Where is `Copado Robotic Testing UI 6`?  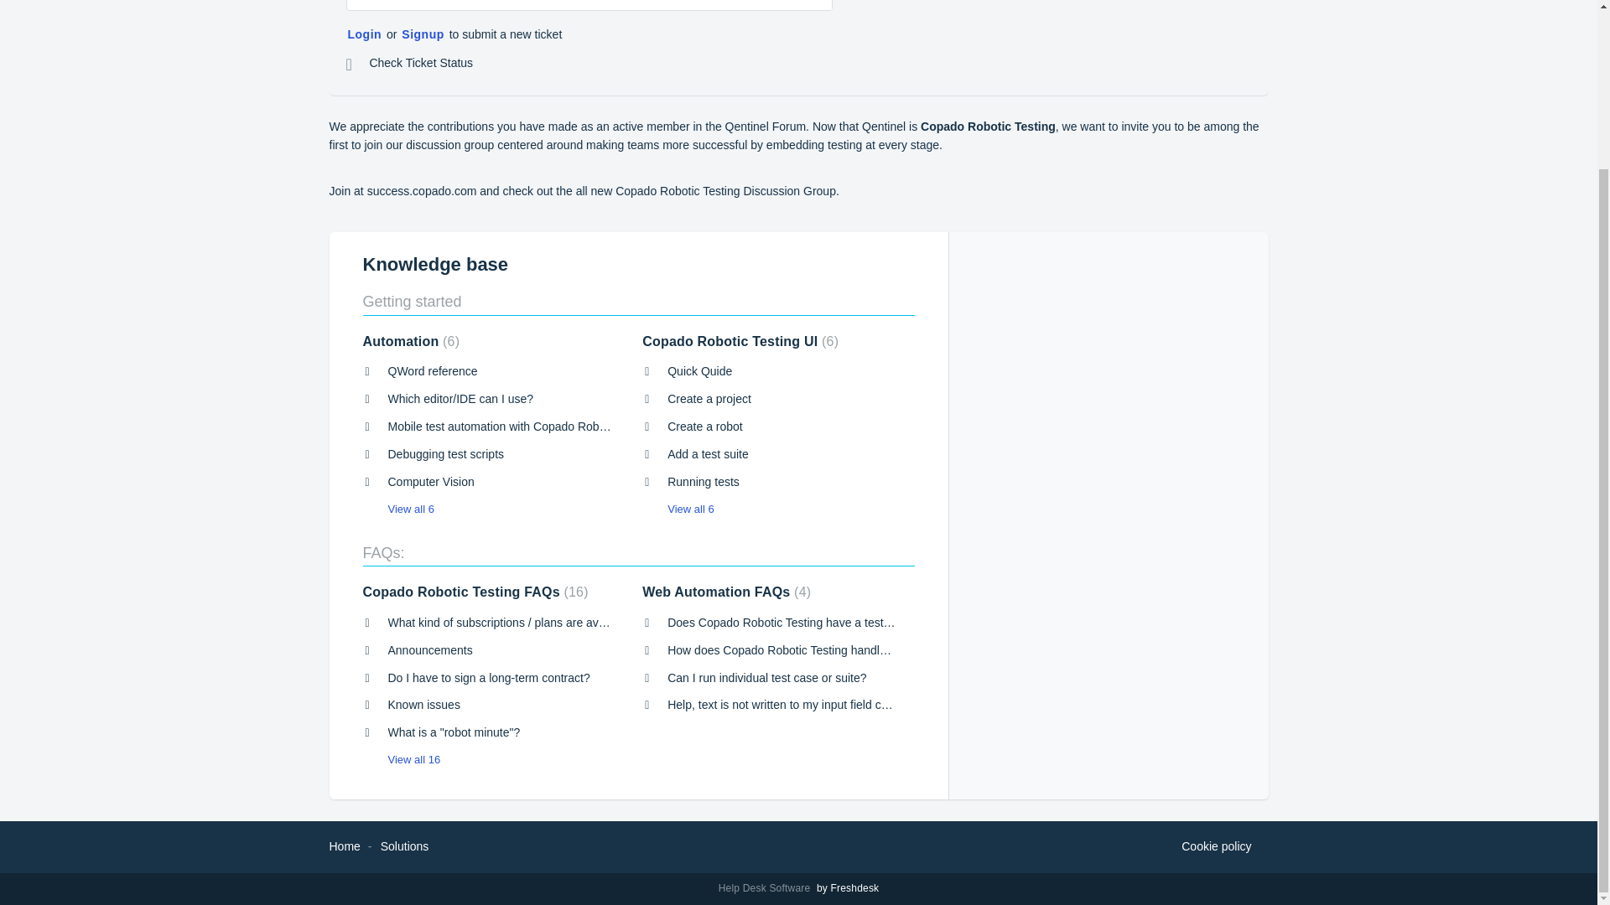
Copado Robotic Testing UI 6 is located at coordinates (740, 340).